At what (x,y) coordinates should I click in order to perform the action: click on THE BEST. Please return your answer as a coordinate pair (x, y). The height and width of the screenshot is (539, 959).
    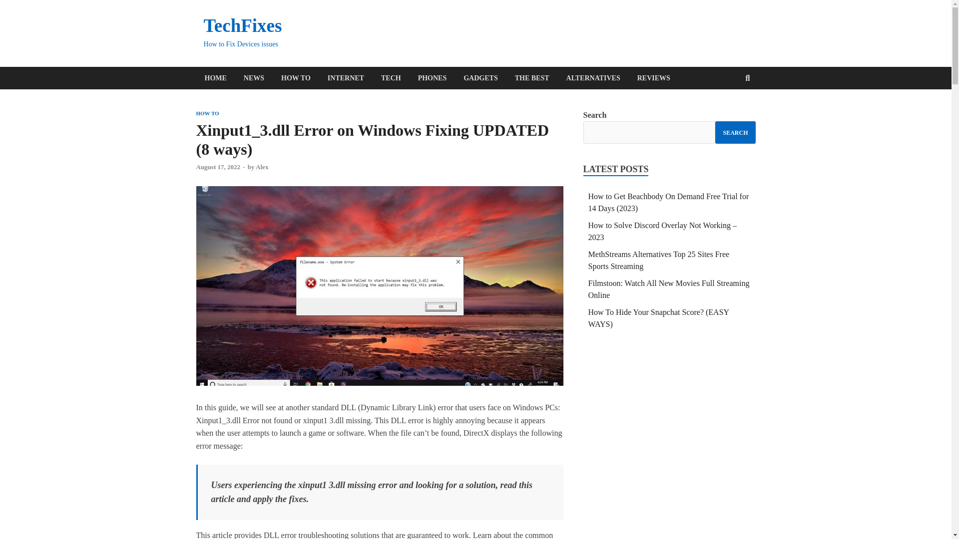
    Looking at the image, I should click on (532, 78).